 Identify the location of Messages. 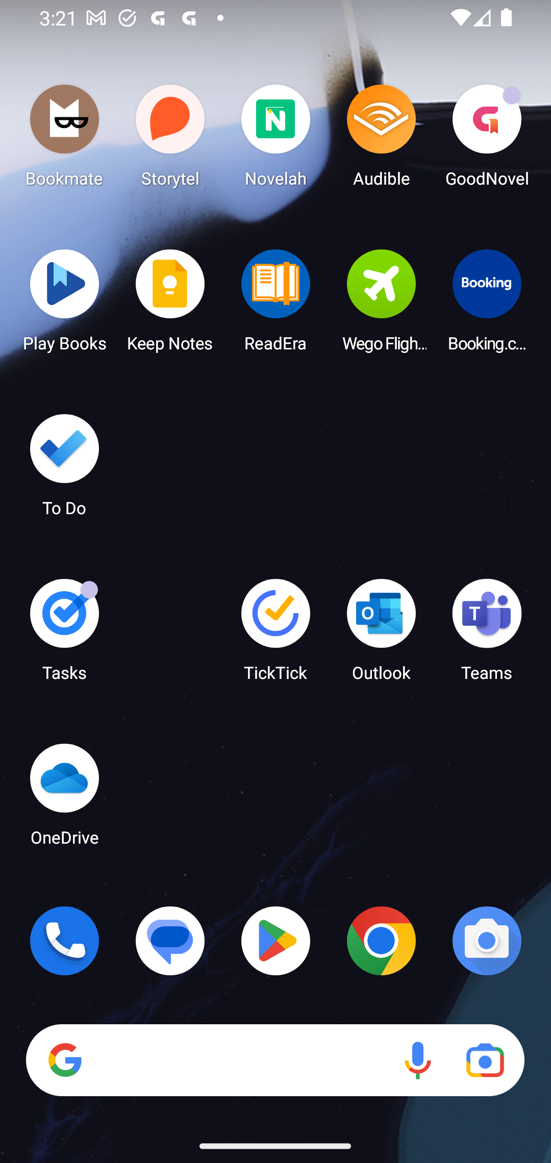
(170, 941).